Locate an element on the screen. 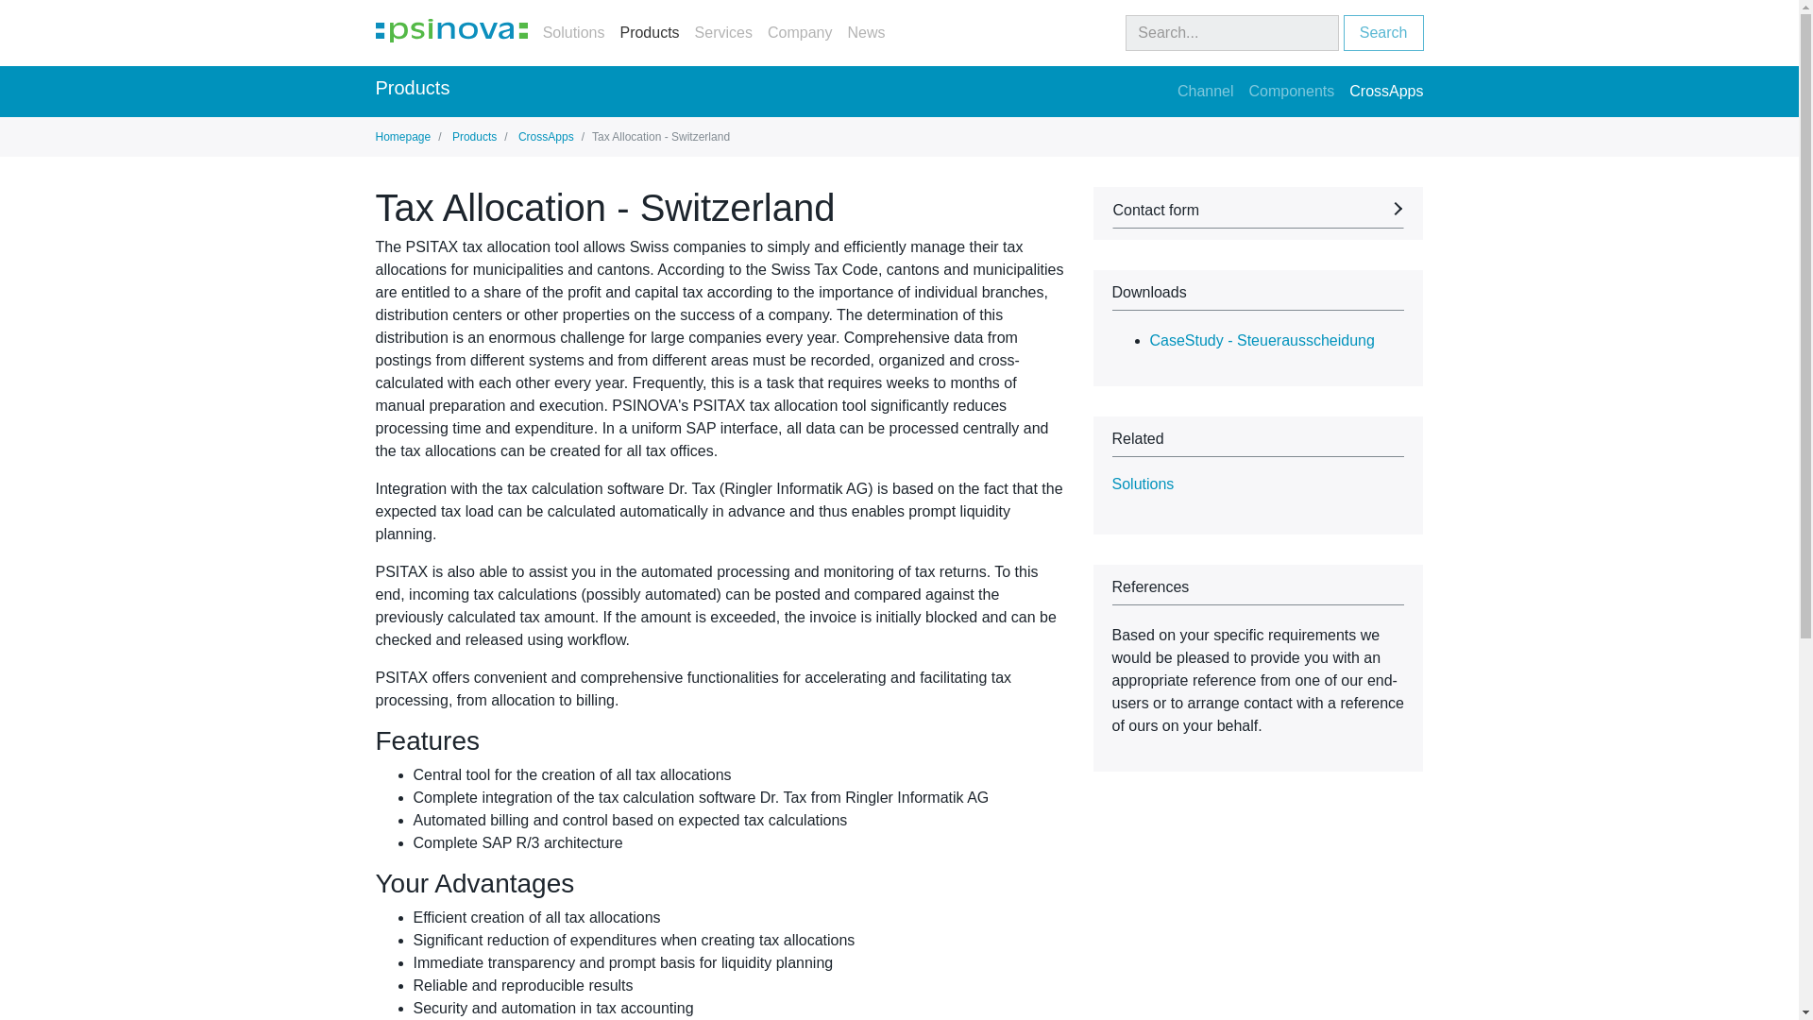 This screenshot has height=1020, width=1813. Products is located at coordinates (473, 137).